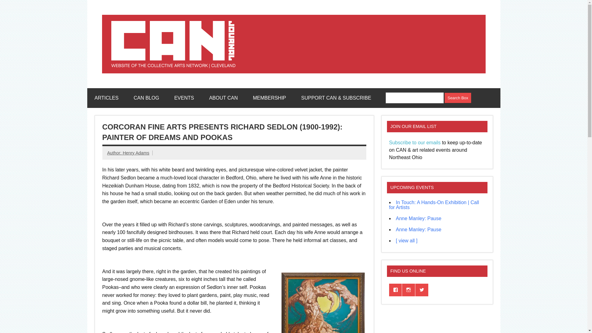 This screenshot has width=592, height=333. I want to click on EVENTS, so click(184, 98).